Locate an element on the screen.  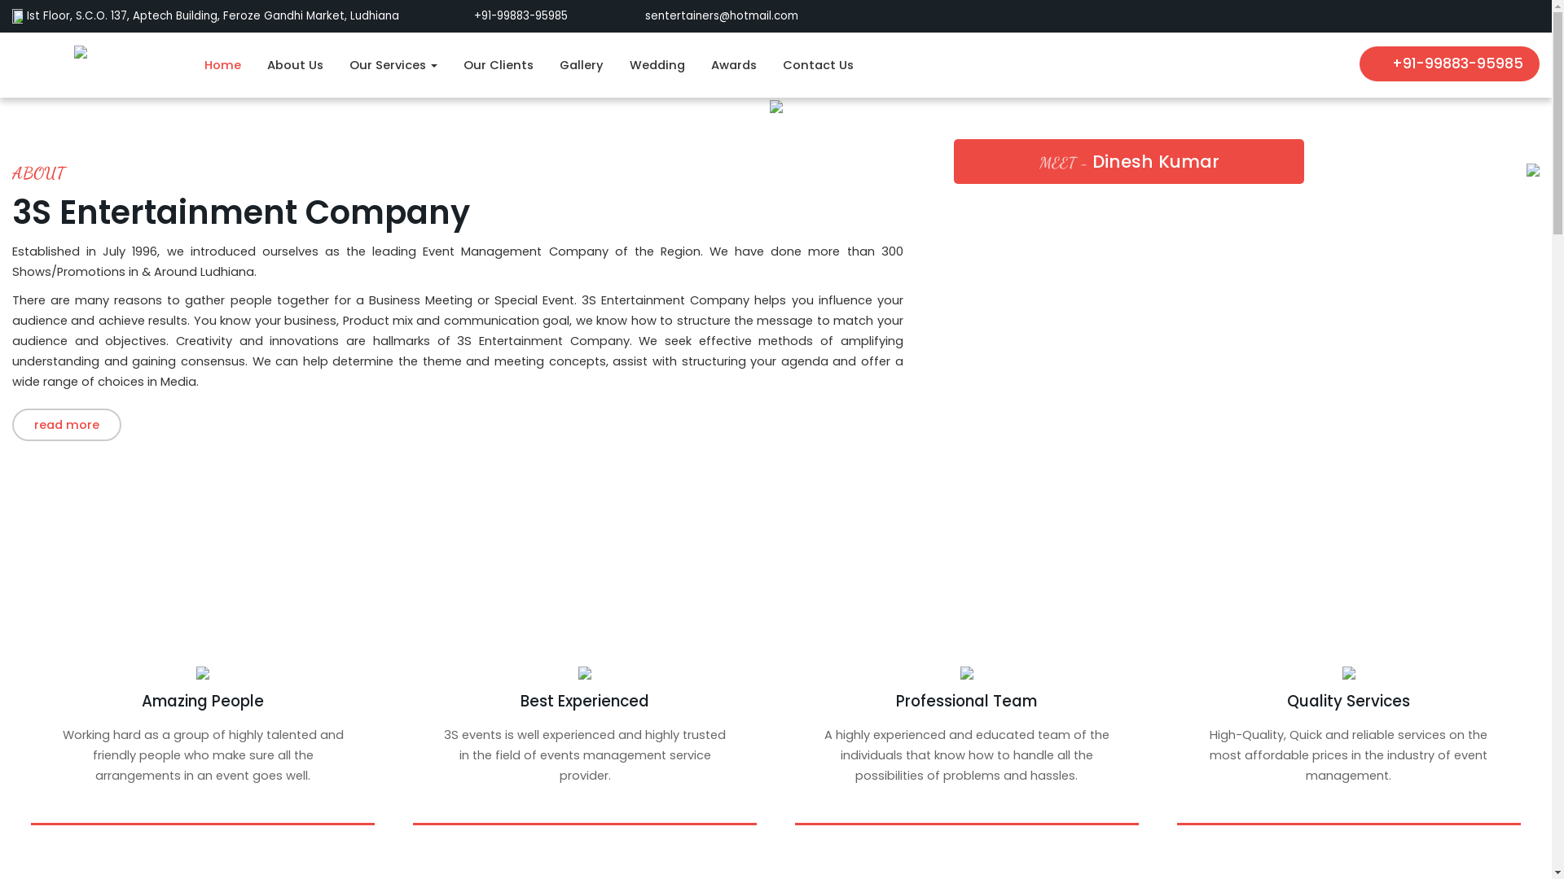
read more is located at coordinates (67, 425).